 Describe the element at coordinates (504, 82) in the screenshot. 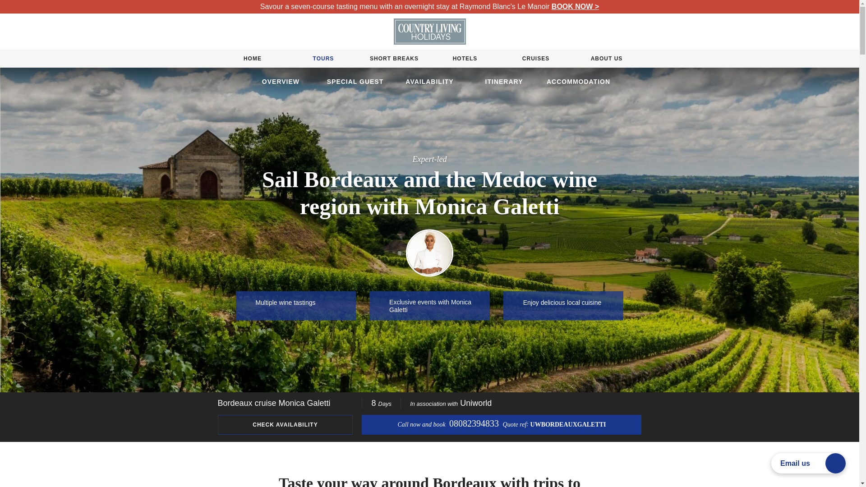

I see `ITINERARY` at that location.